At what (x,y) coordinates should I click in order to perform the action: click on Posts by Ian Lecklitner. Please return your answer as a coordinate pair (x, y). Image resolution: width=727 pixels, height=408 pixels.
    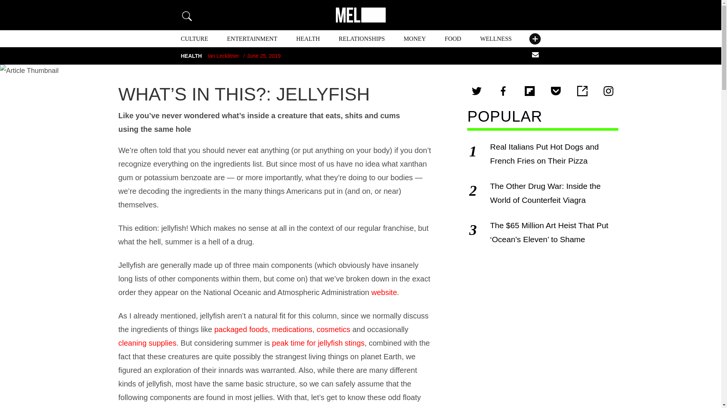
    Looking at the image, I should click on (223, 56).